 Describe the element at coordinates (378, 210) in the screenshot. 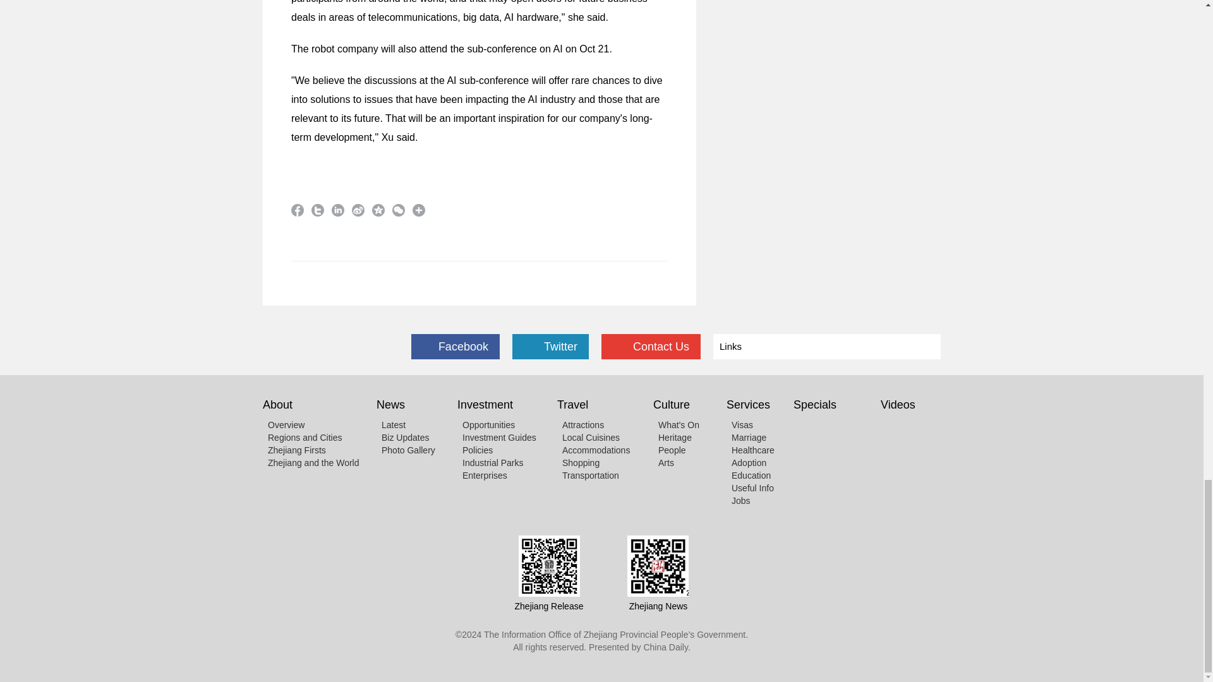

I see `qzone` at that location.